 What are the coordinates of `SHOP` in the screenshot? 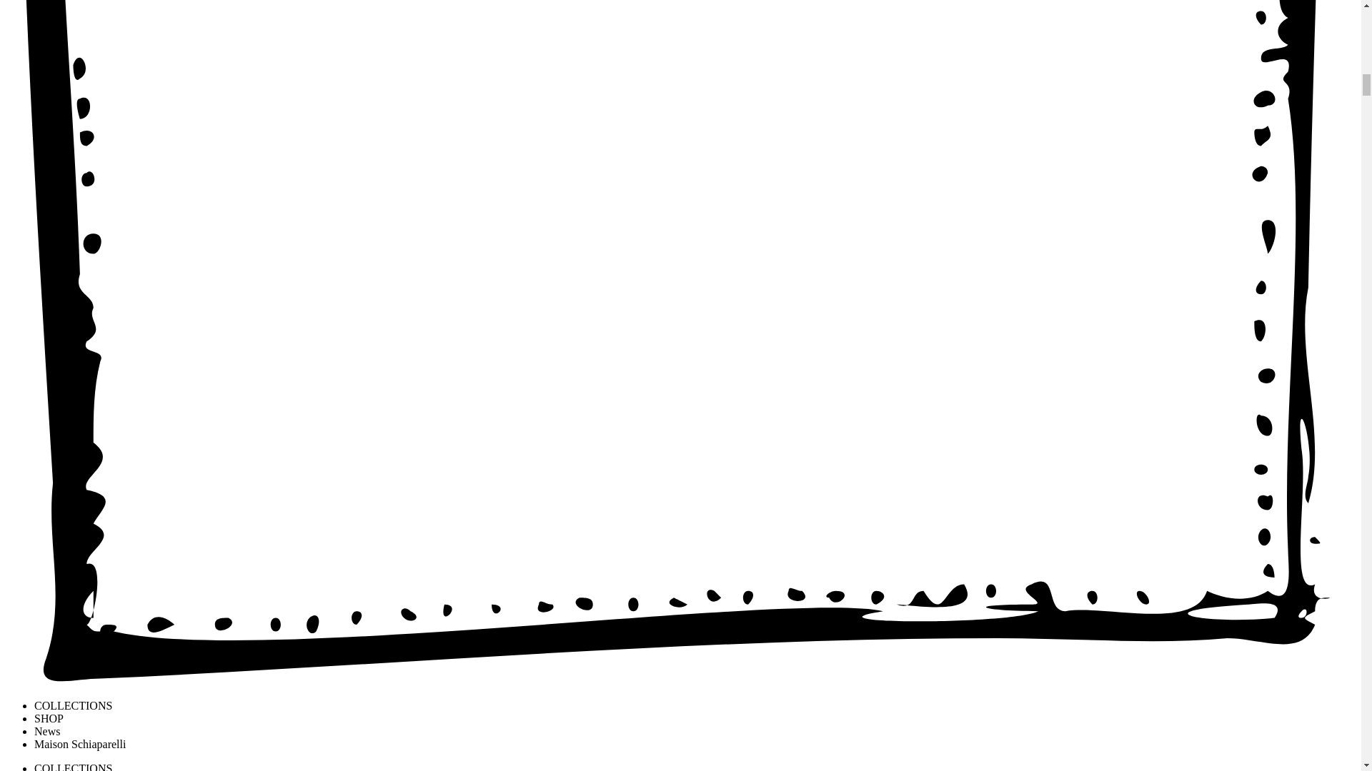 It's located at (49, 718).